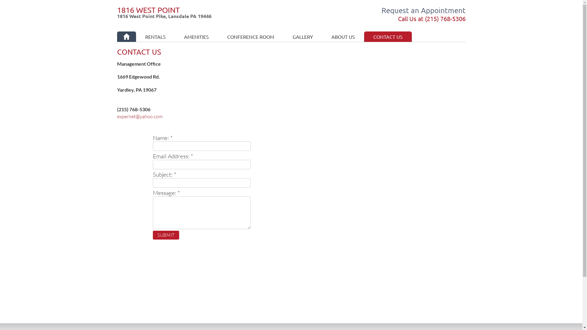 This screenshot has height=330, width=587. I want to click on AMENITIES, so click(196, 37).